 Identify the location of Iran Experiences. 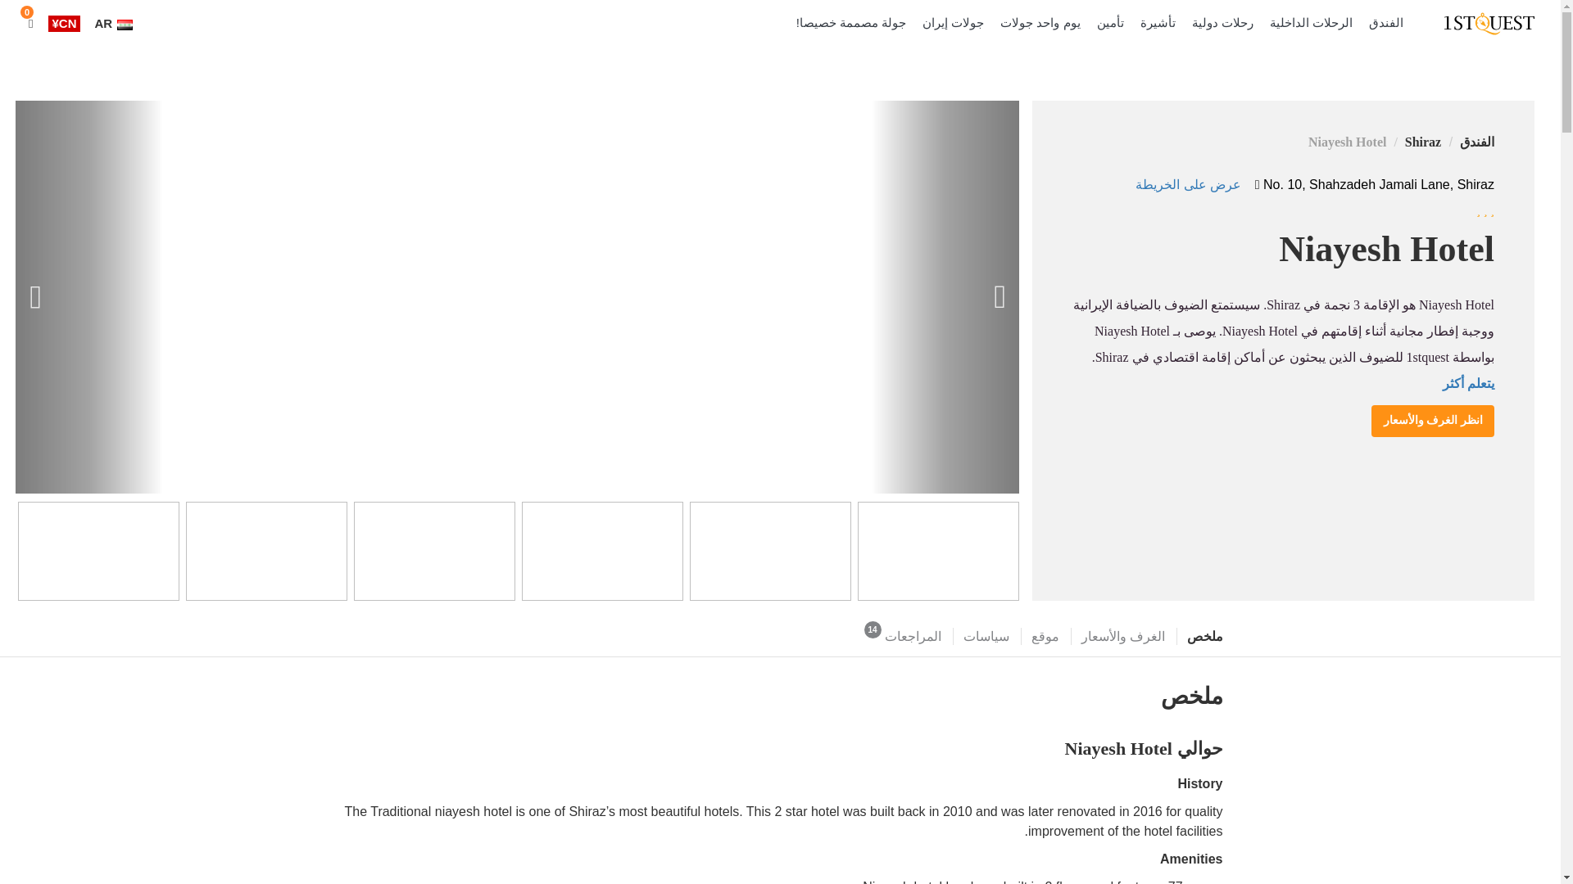
(1040, 23).